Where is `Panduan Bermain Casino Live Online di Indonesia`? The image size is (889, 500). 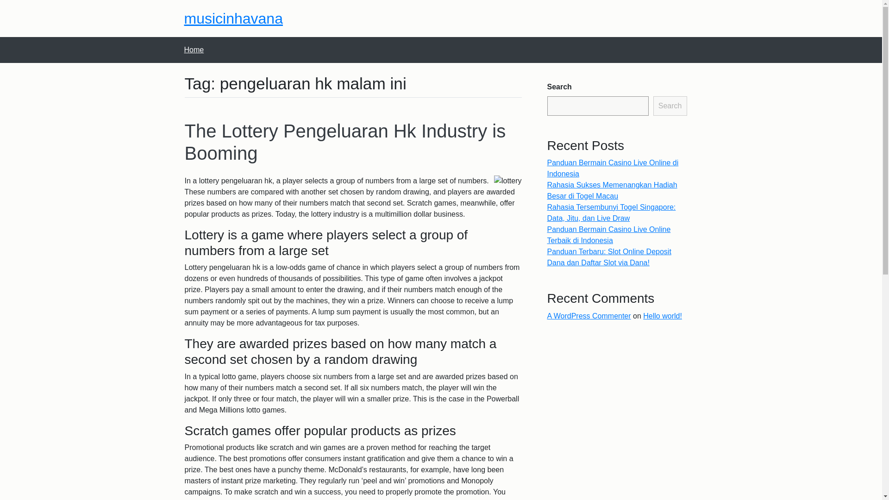 Panduan Bermain Casino Live Online di Indonesia is located at coordinates (613, 169).